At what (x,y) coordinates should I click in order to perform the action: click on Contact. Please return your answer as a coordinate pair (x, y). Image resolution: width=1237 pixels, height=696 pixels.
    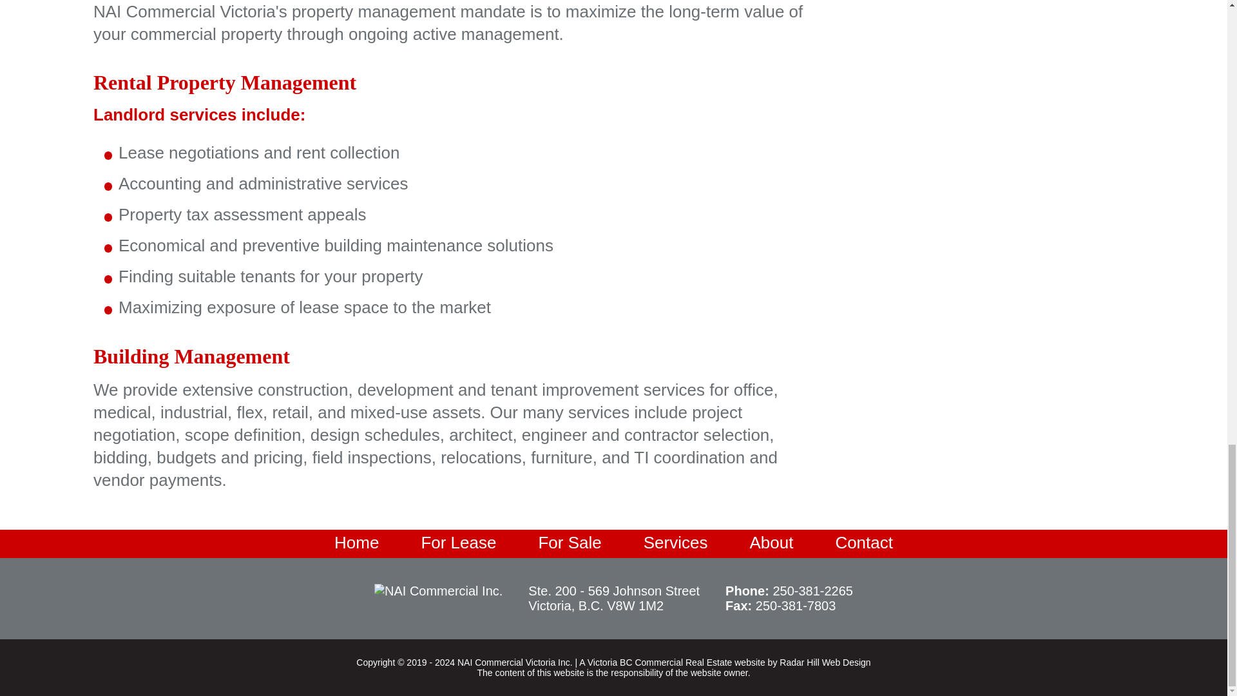
    Looking at the image, I should click on (863, 541).